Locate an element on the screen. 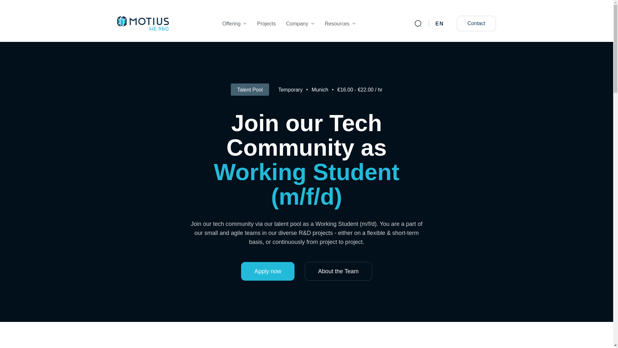  About the Team is located at coordinates (338, 271).